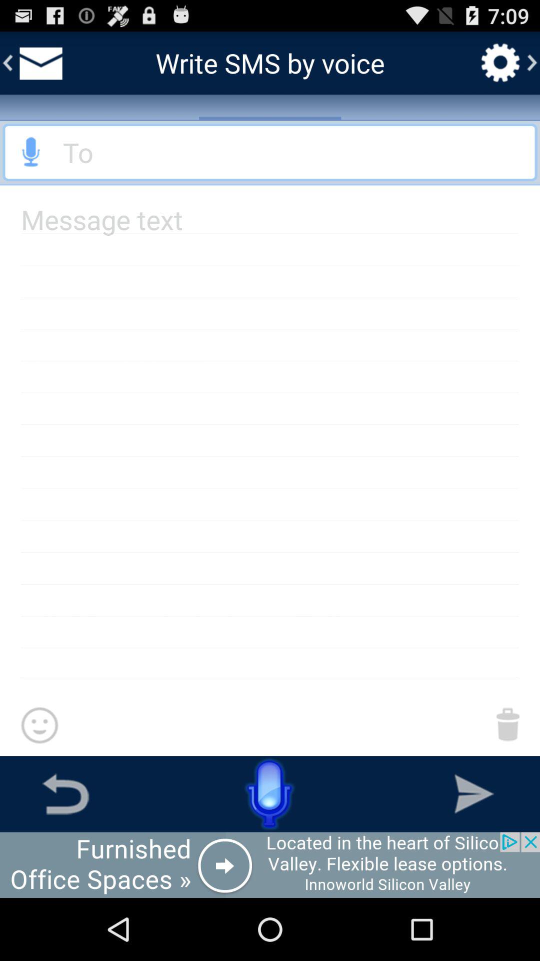  What do you see at coordinates (270, 152) in the screenshot?
I see `go back audio option` at bounding box center [270, 152].